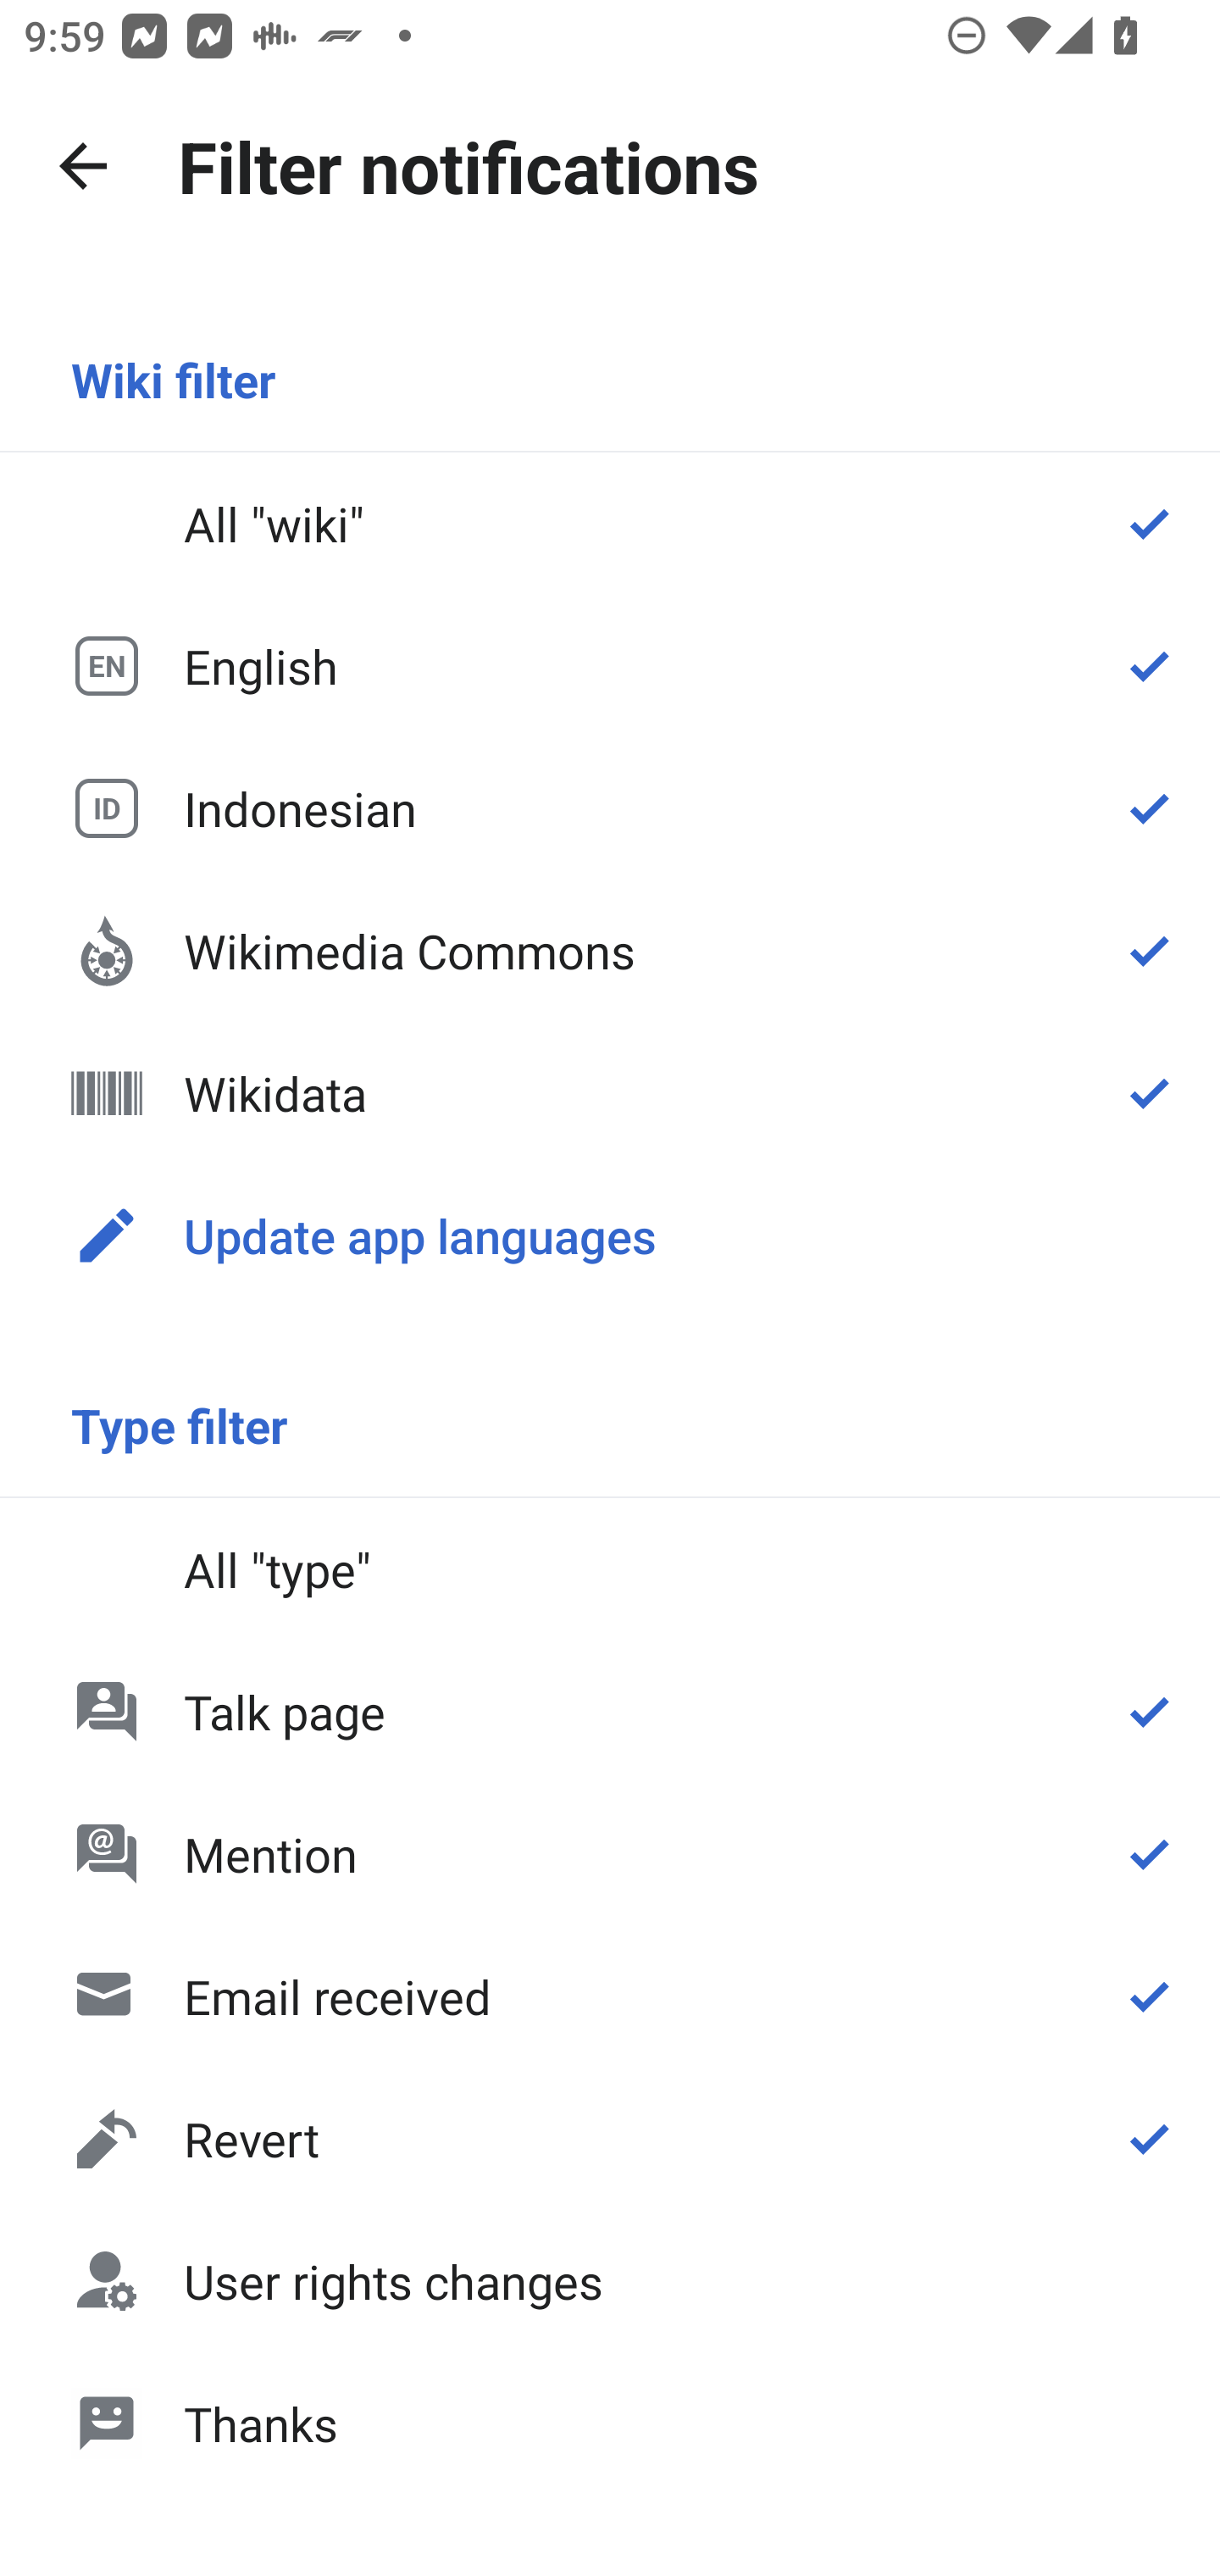 This screenshot has height=2576, width=1220. Describe the element at coordinates (610, 2422) in the screenshot. I see `Thanks` at that location.